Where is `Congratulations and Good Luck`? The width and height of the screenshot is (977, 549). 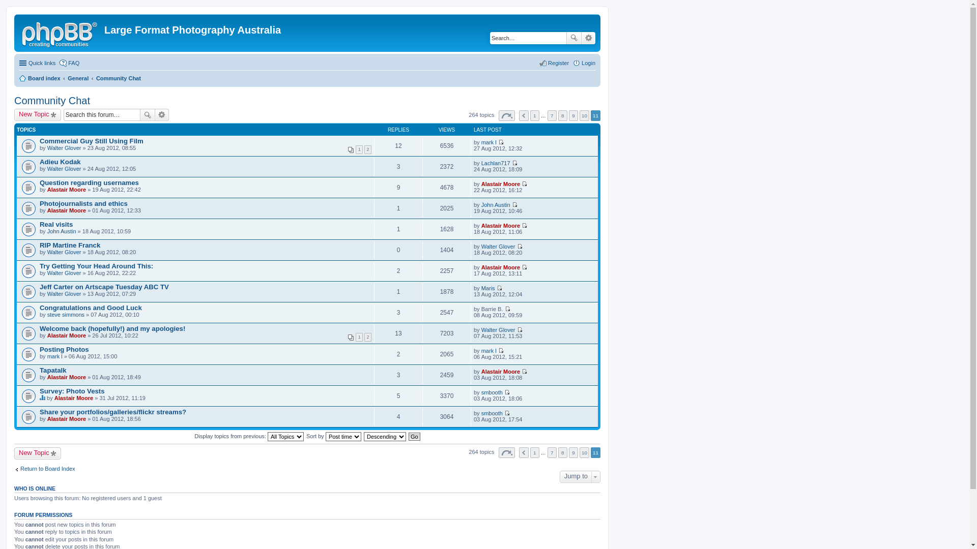
Congratulations and Good Luck is located at coordinates (91, 308).